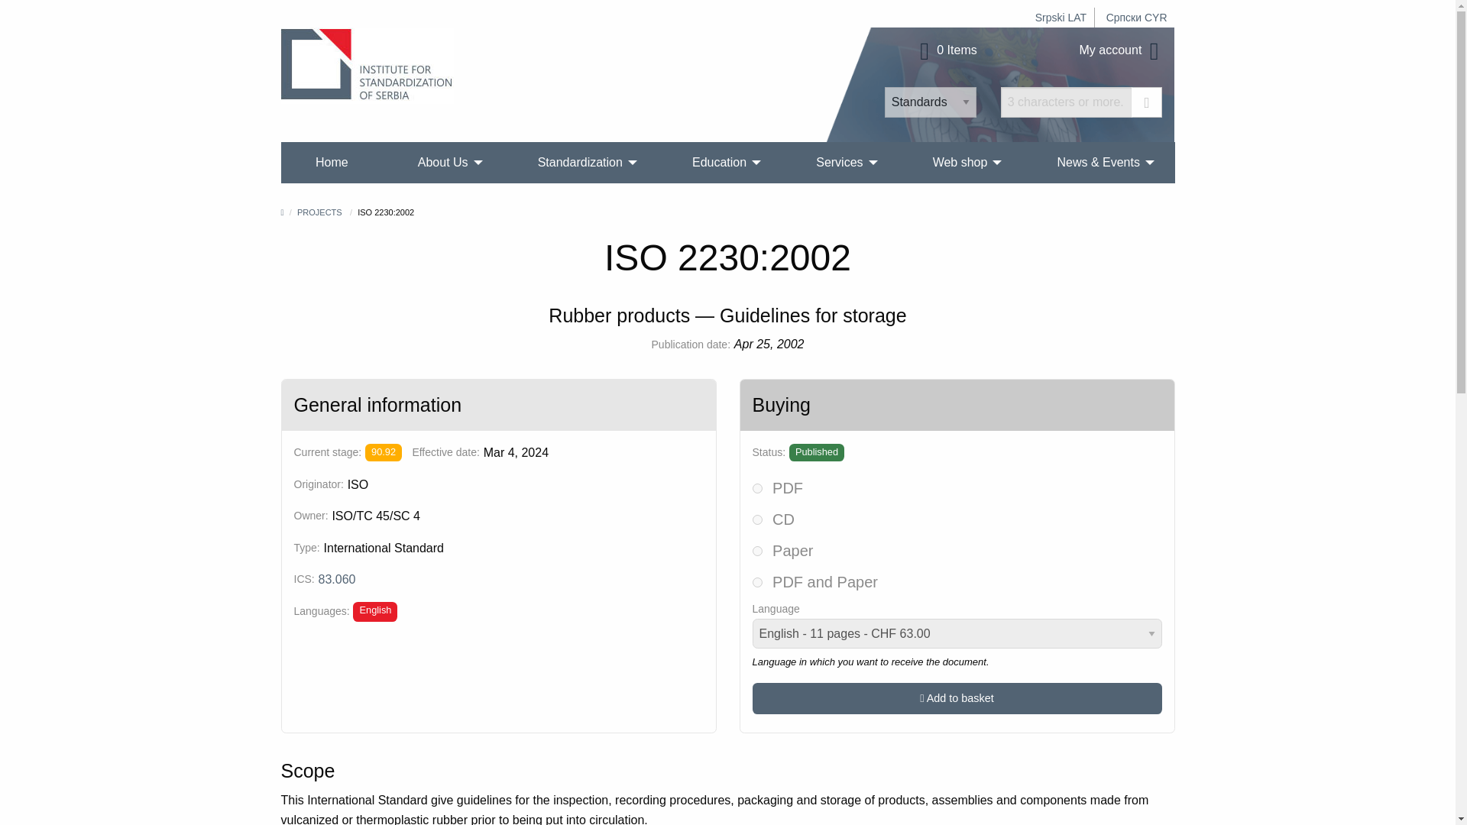  What do you see at coordinates (1061, 18) in the screenshot?
I see `Srpski LAT` at bounding box center [1061, 18].